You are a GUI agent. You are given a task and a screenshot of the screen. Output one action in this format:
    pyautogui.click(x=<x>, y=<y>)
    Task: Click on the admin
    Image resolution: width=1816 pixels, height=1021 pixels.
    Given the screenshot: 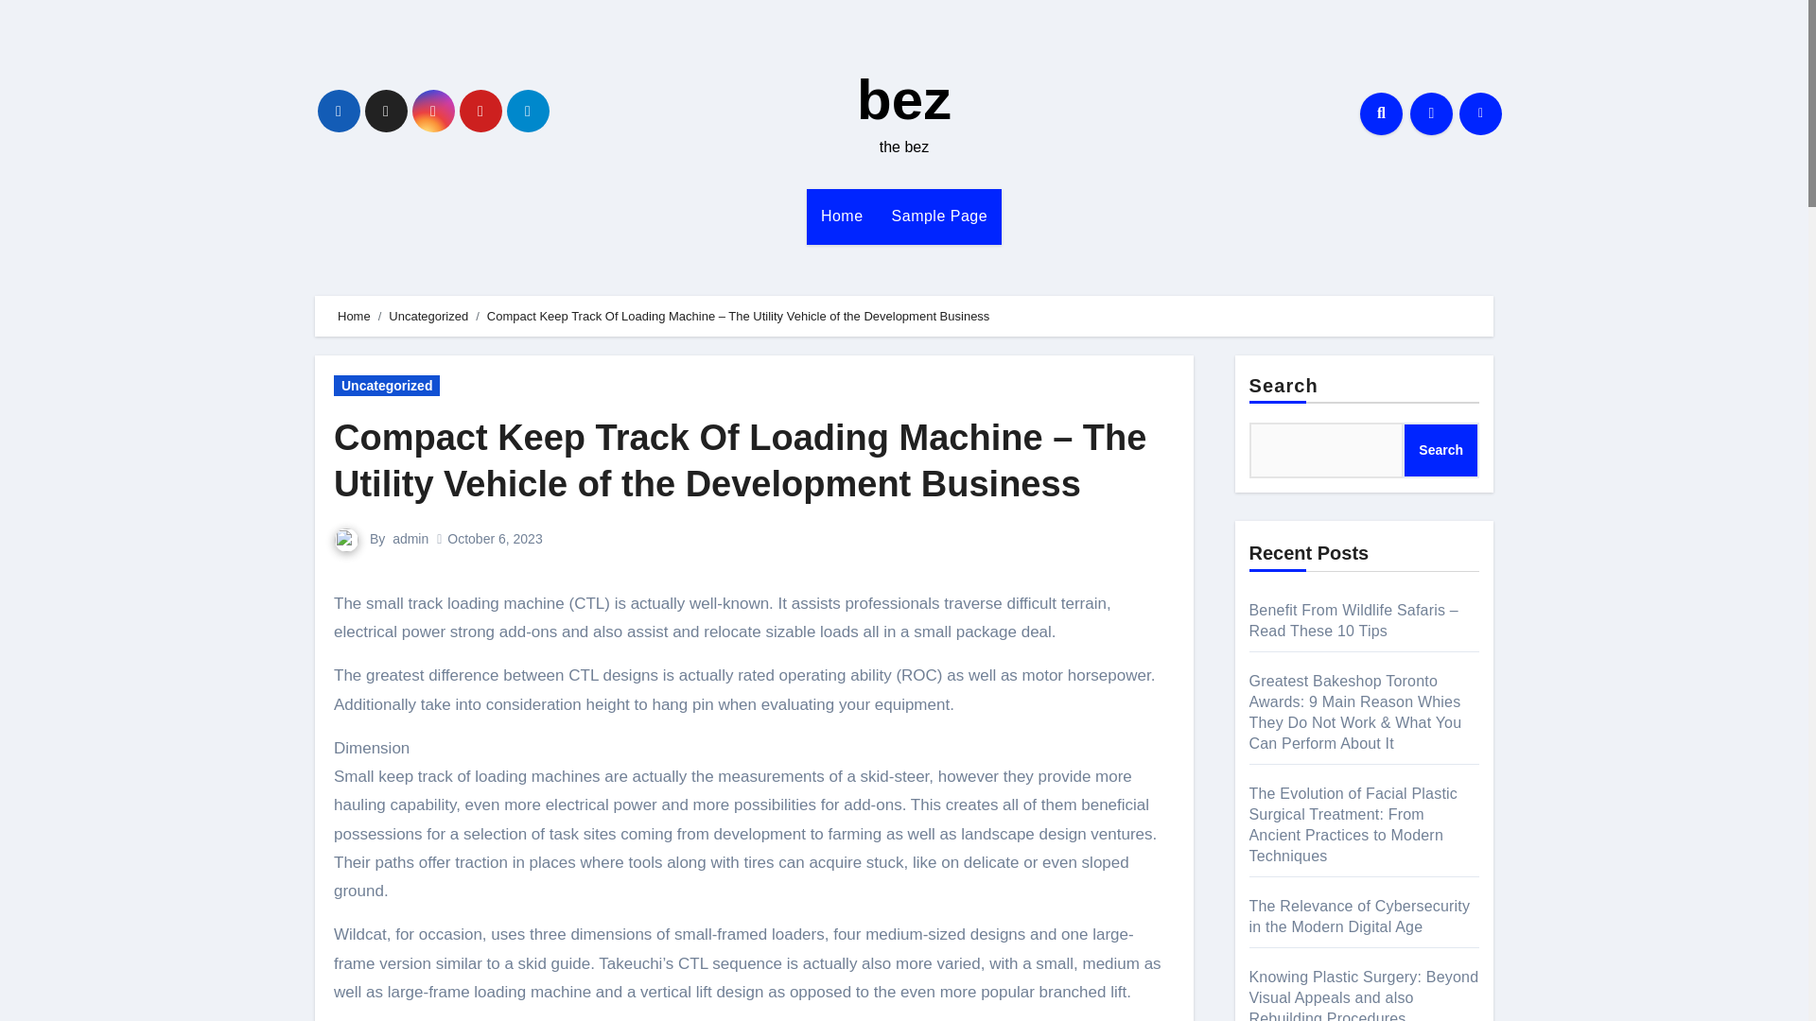 What is the action you would take?
    pyautogui.click(x=410, y=538)
    